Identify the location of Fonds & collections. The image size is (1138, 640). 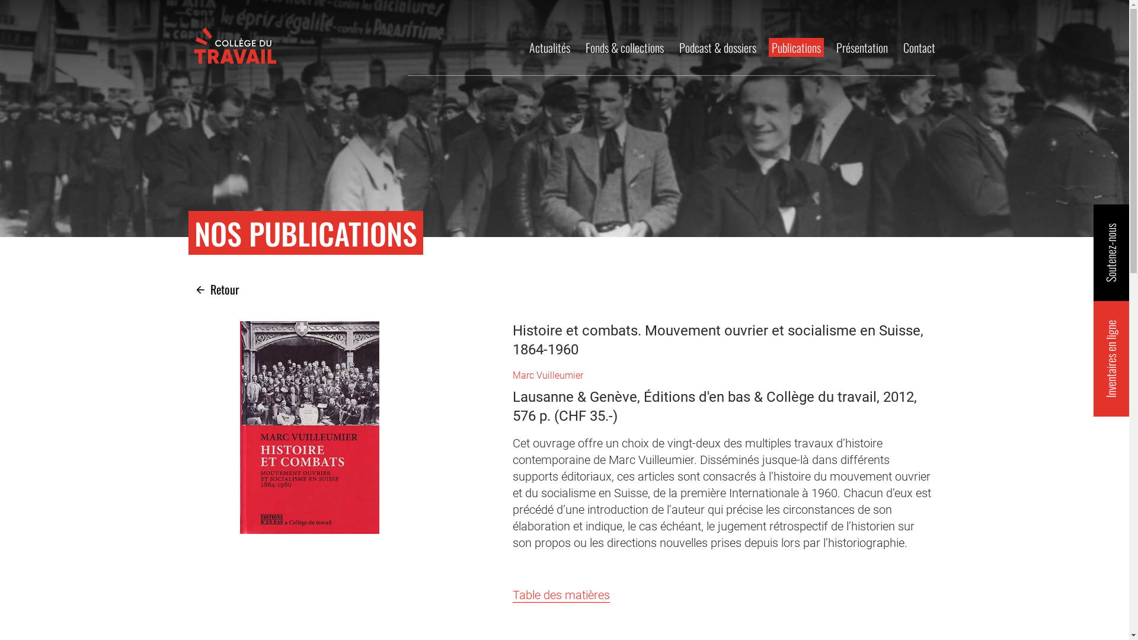
(624, 47).